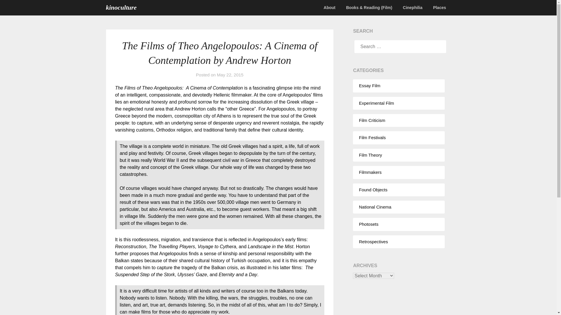 The height and width of the screenshot is (315, 561). Describe the element at coordinates (373, 242) in the screenshot. I see `Retrospectives` at that location.